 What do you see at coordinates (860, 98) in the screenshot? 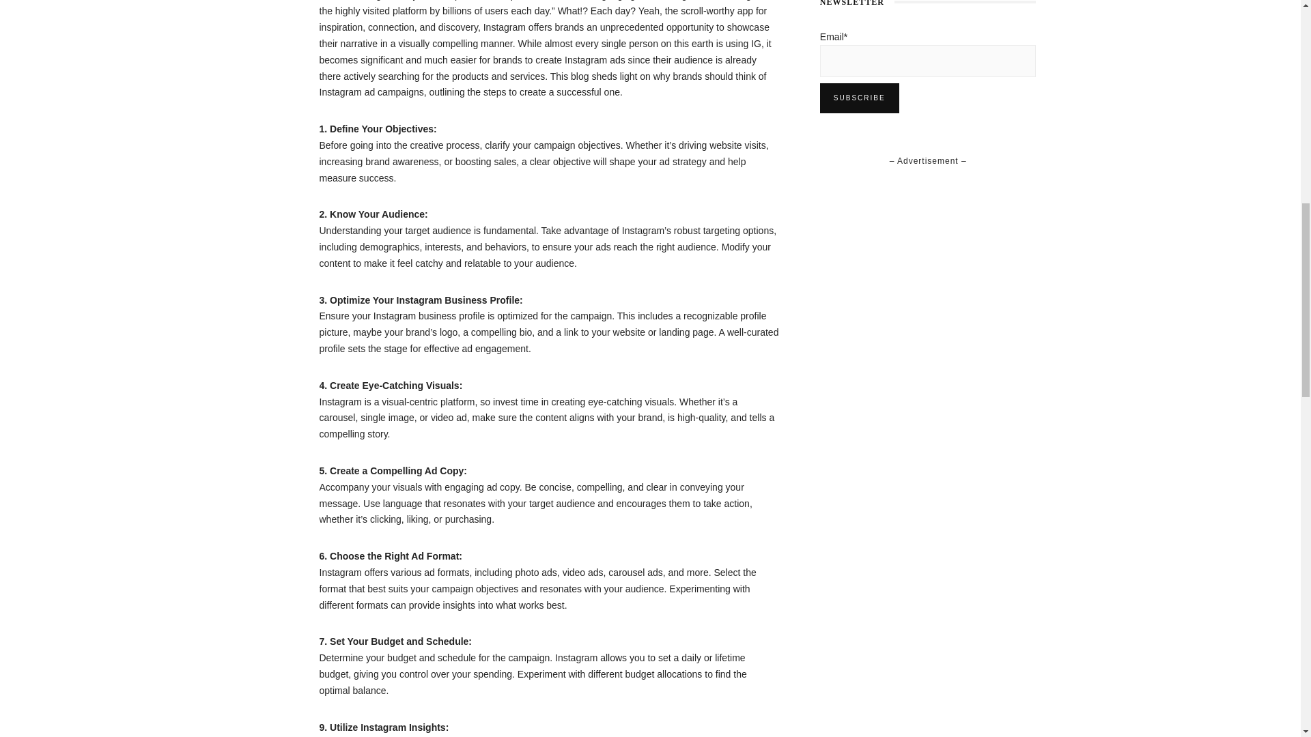
I see `Subscribe` at bounding box center [860, 98].